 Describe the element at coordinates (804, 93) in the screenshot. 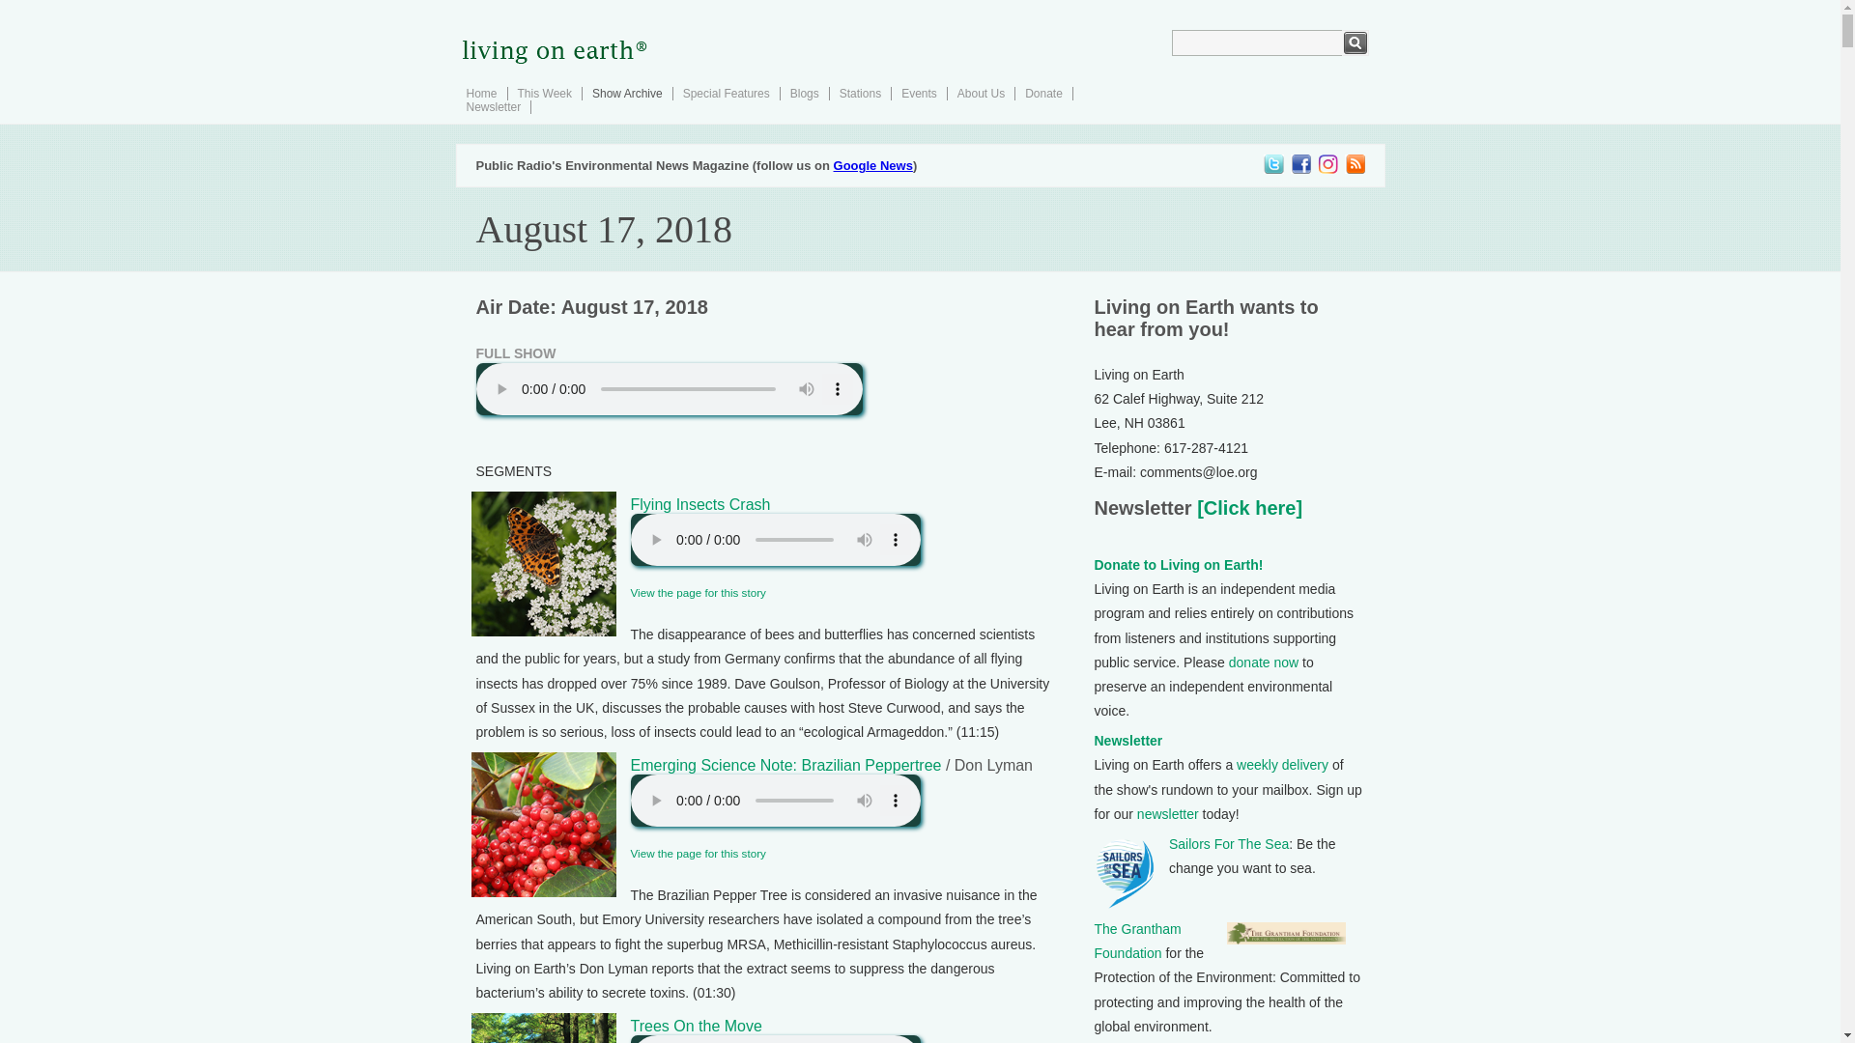

I see `Blogs` at that location.